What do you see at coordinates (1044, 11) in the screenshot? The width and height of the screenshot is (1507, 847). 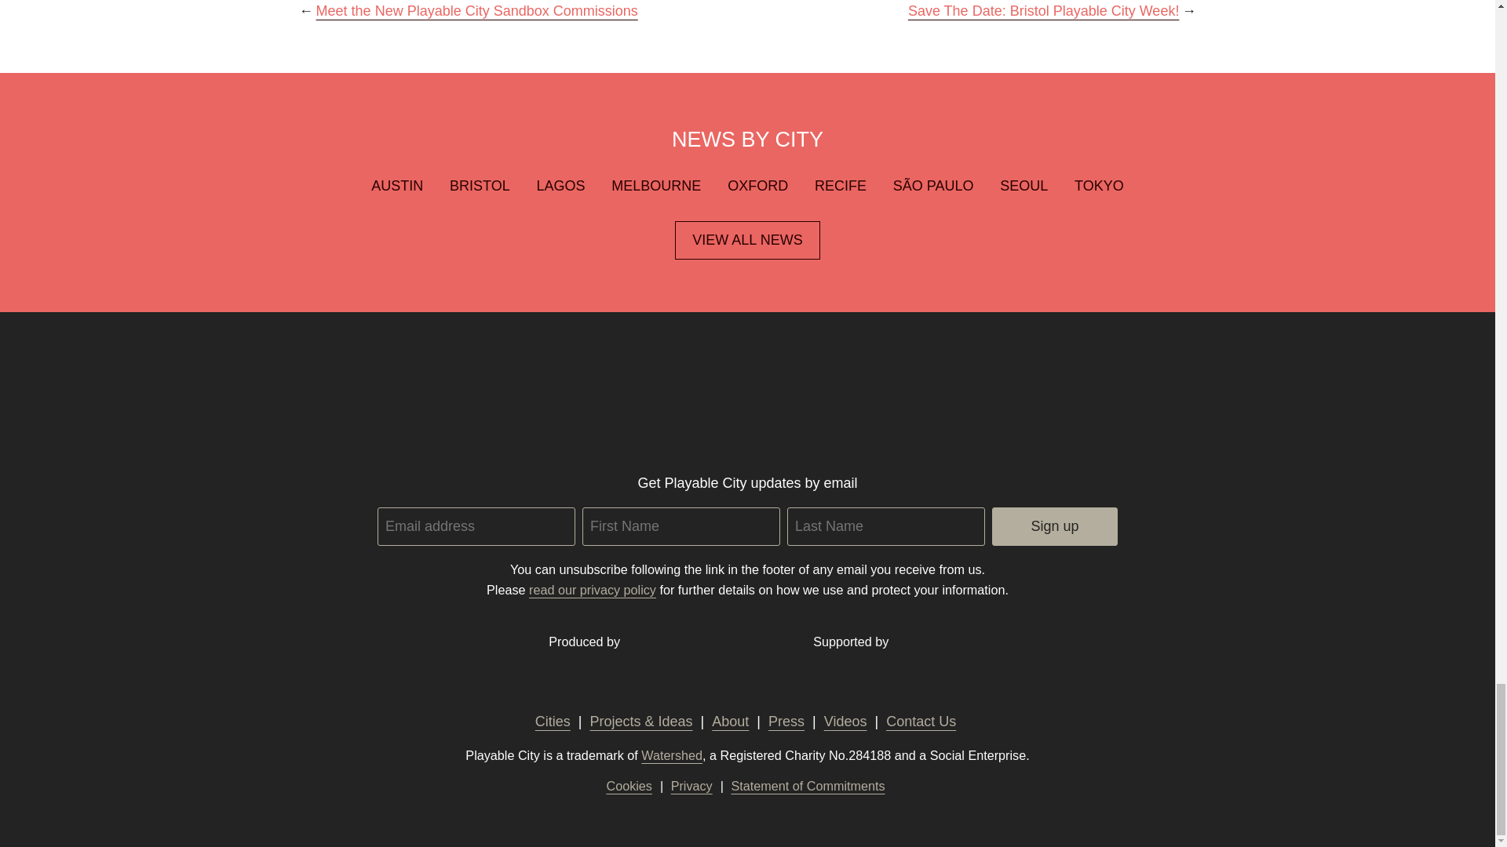 I see `Save The Date: Bristol Playable City Week!` at bounding box center [1044, 11].